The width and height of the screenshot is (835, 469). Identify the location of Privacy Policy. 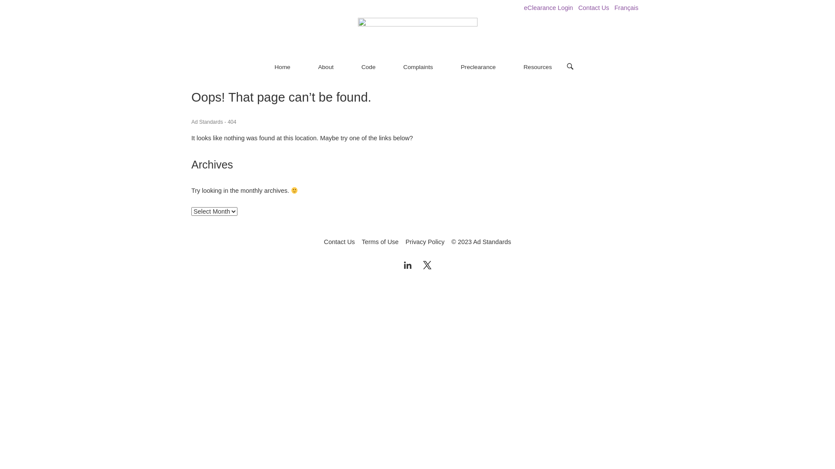
(425, 242).